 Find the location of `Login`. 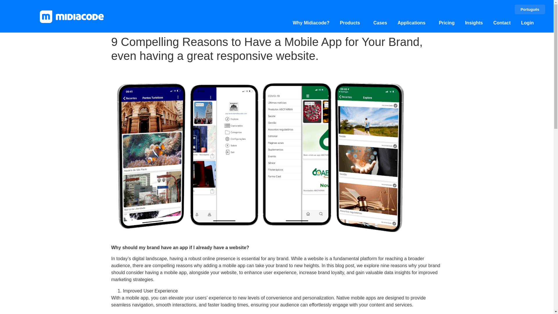

Login is located at coordinates (527, 23).